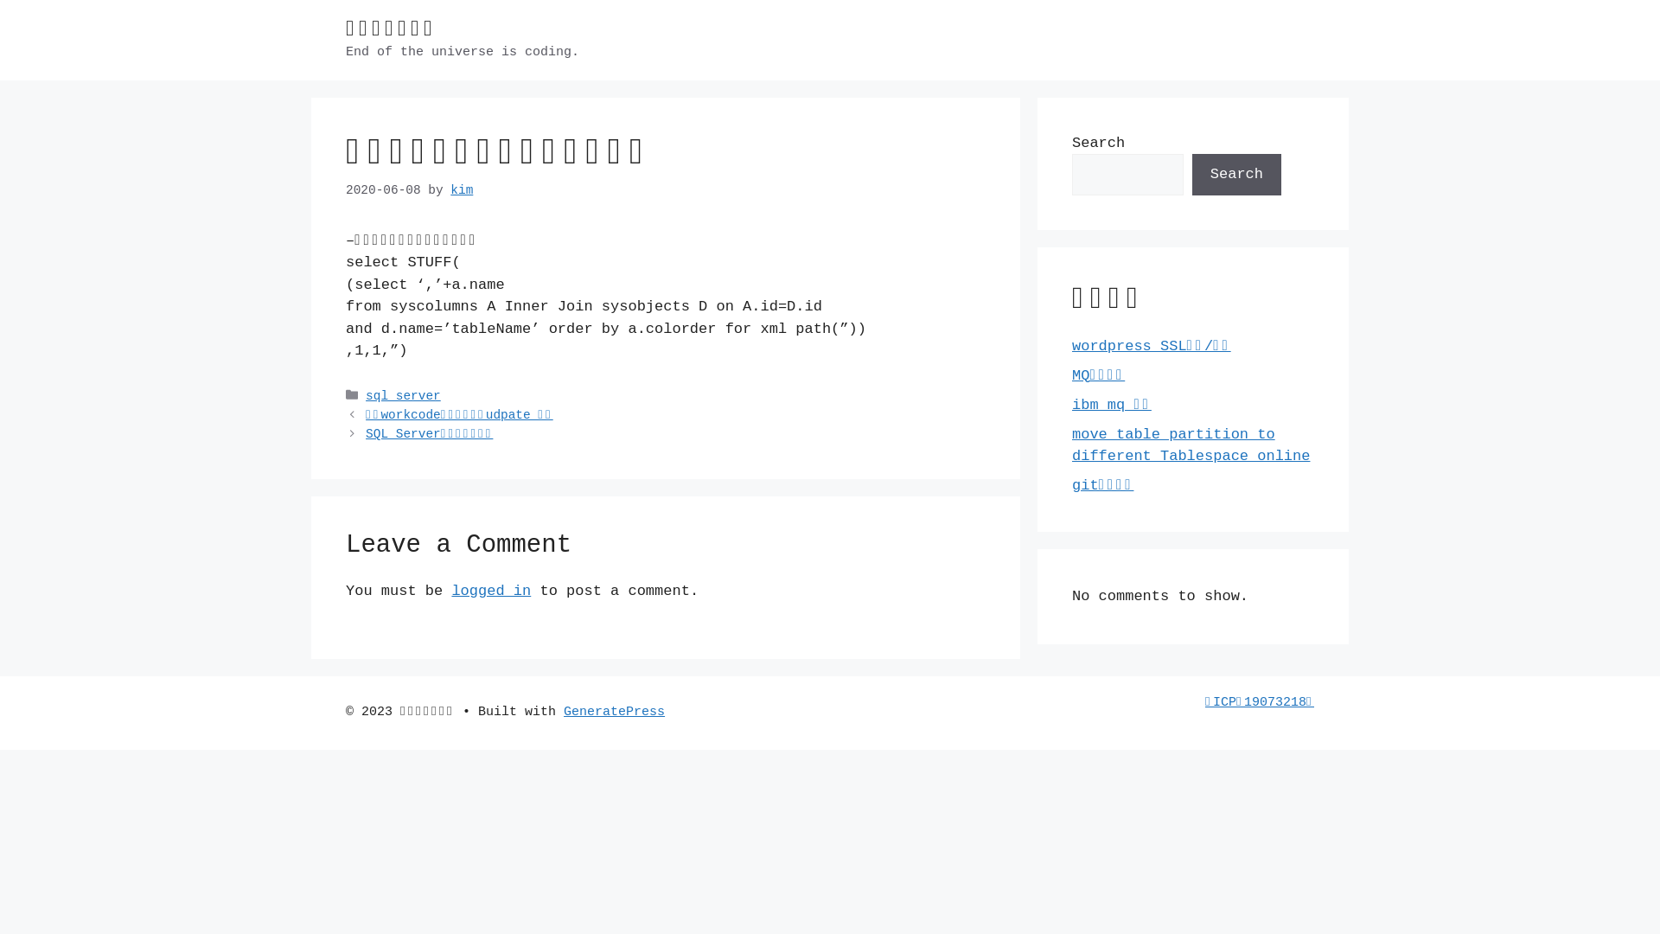  Describe the element at coordinates (462, 190) in the screenshot. I see `kim` at that location.